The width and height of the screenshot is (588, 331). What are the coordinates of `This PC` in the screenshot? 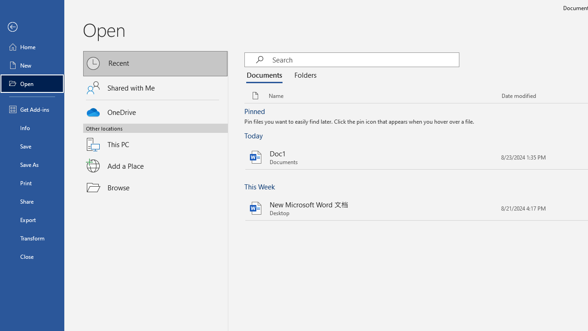 It's located at (155, 139).